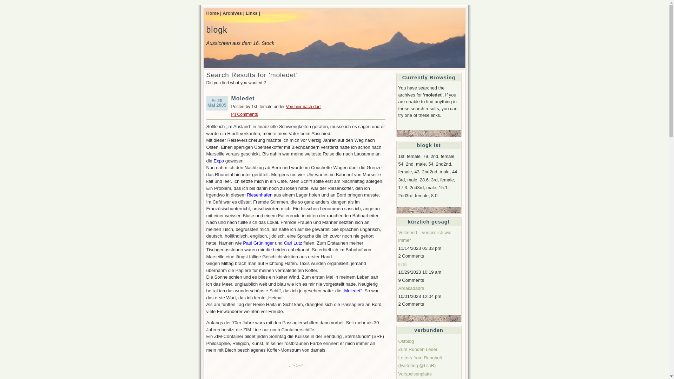 This screenshot has height=379, width=674. What do you see at coordinates (233, 13) in the screenshot?
I see `Archives |` at bounding box center [233, 13].